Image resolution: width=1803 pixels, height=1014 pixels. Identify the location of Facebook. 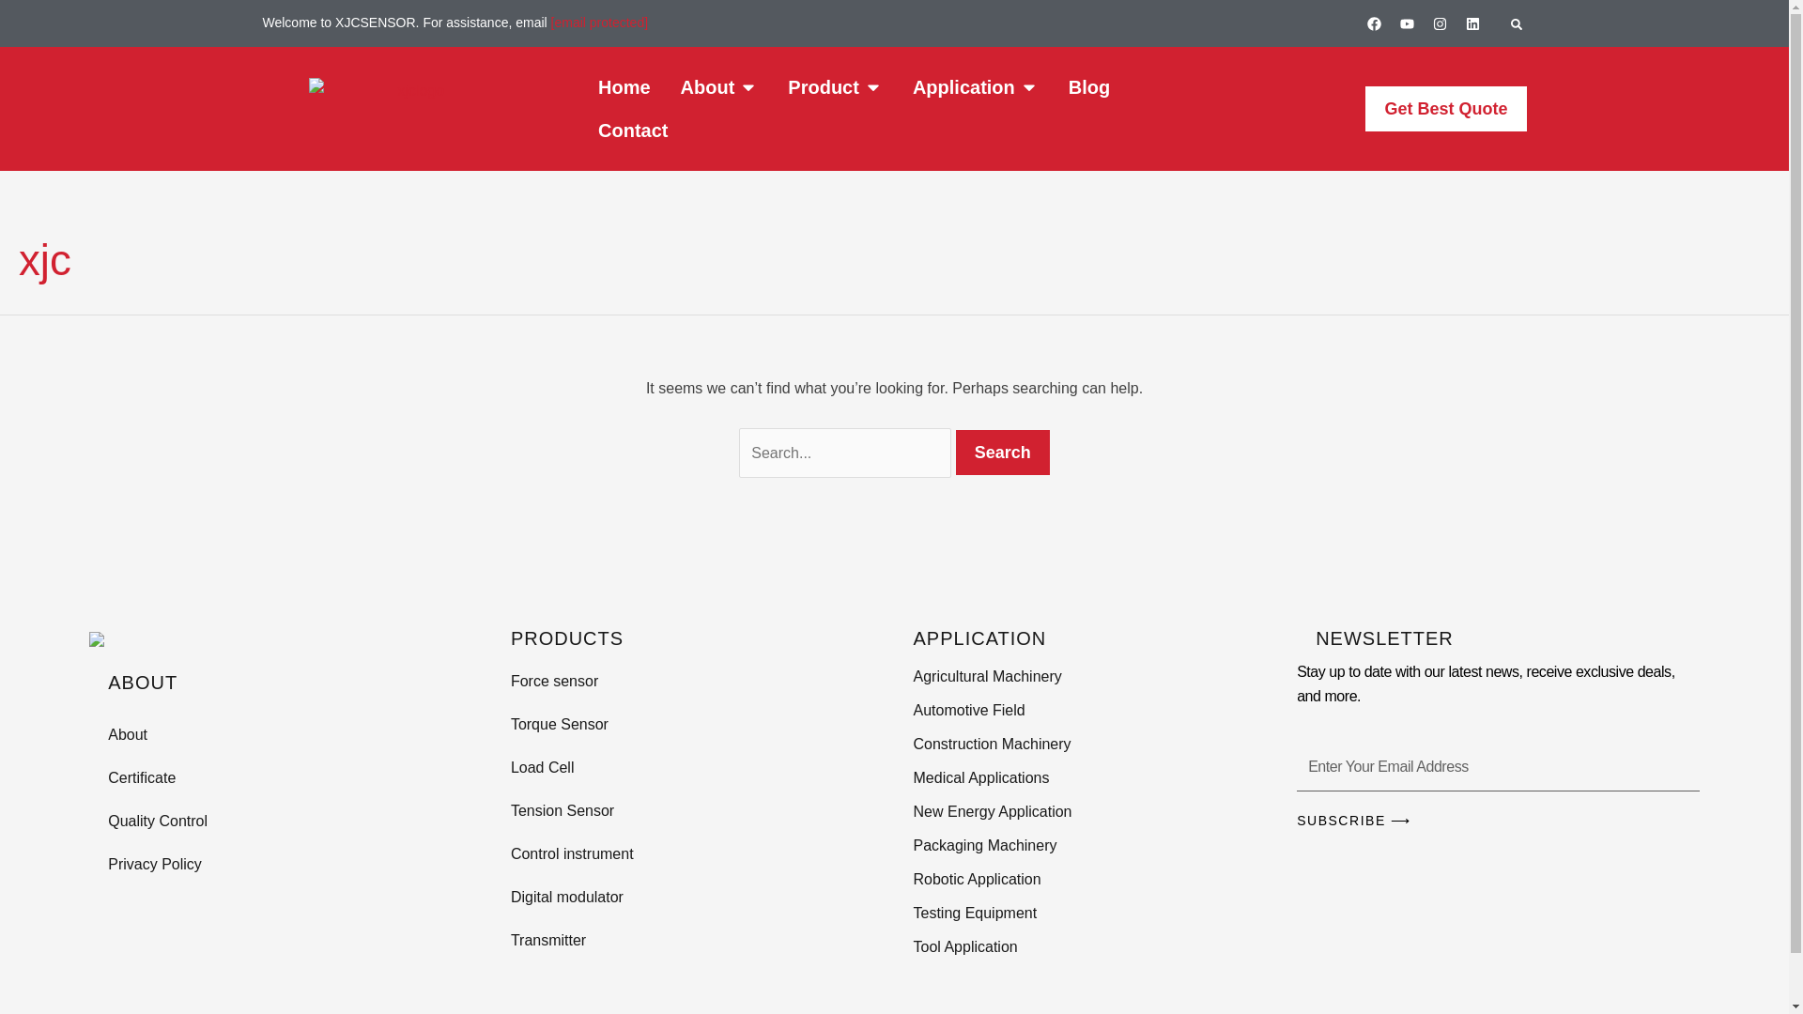
(1373, 23).